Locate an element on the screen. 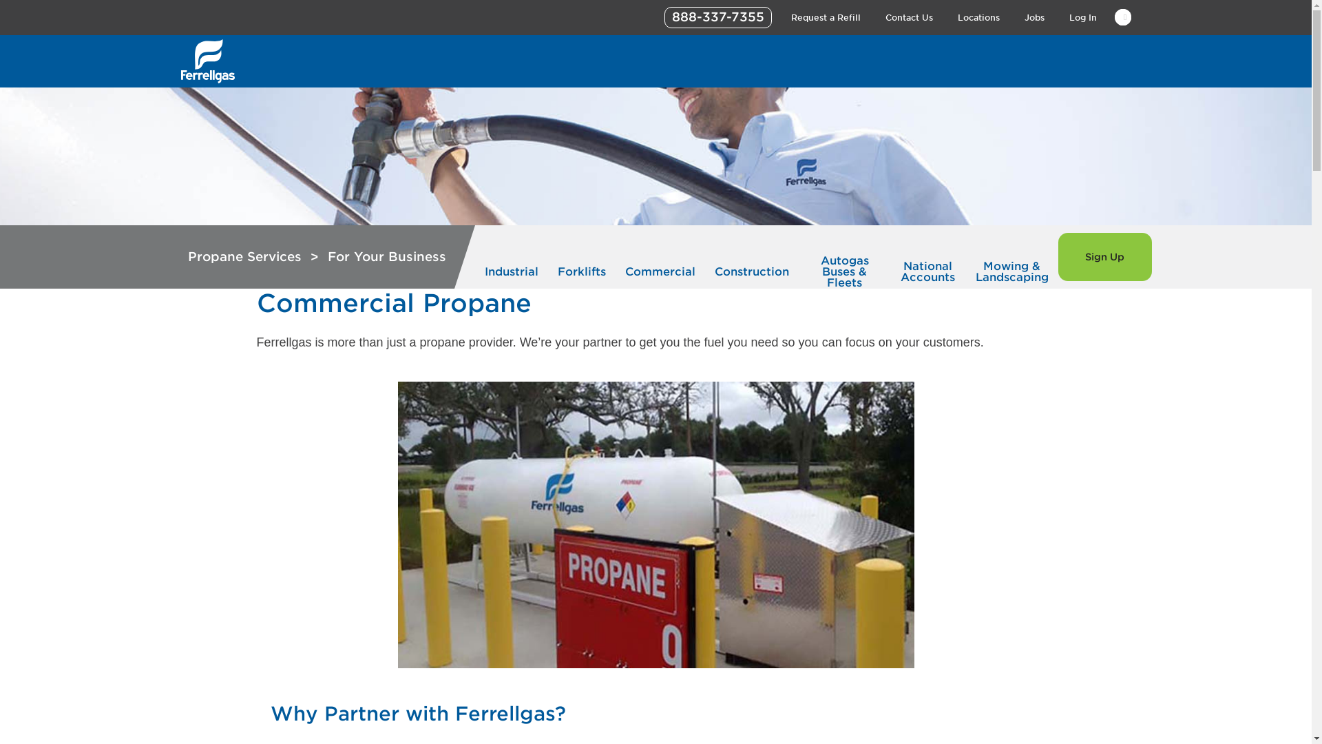 The width and height of the screenshot is (1322, 744). Log In is located at coordinates (1082, 18).